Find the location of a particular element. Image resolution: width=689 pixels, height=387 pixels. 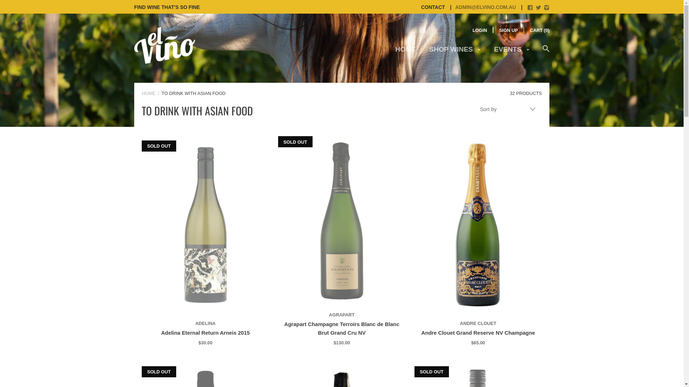

ADELINA is located at coordinates (205, 324).